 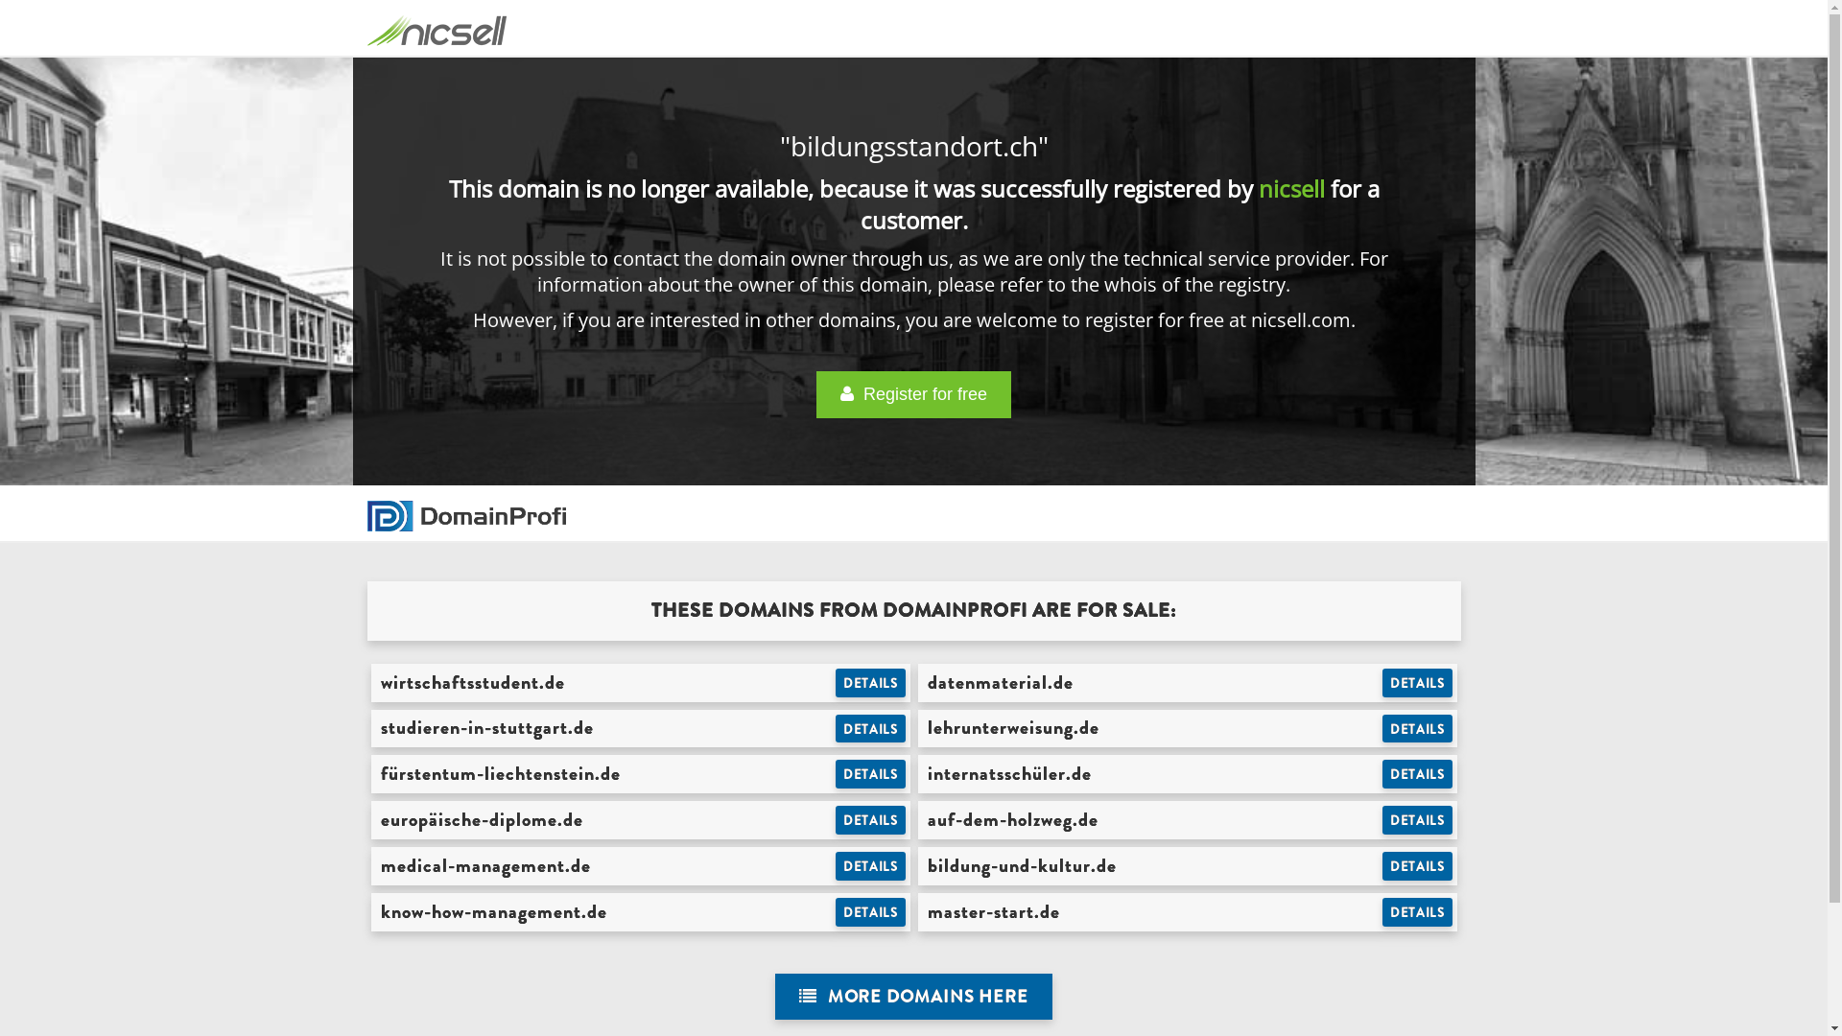 I want to click on DETAILS, so click(x=1418, y=774).